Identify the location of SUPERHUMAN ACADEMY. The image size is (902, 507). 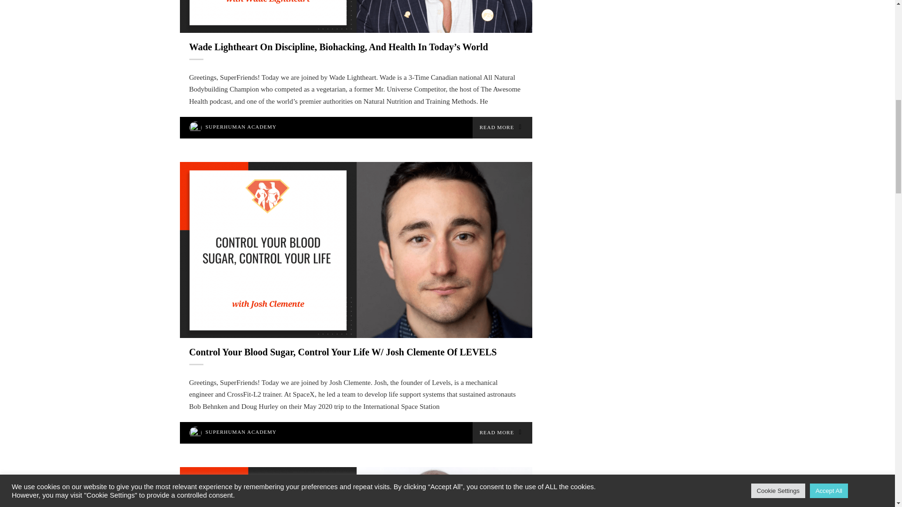
(241, 127).